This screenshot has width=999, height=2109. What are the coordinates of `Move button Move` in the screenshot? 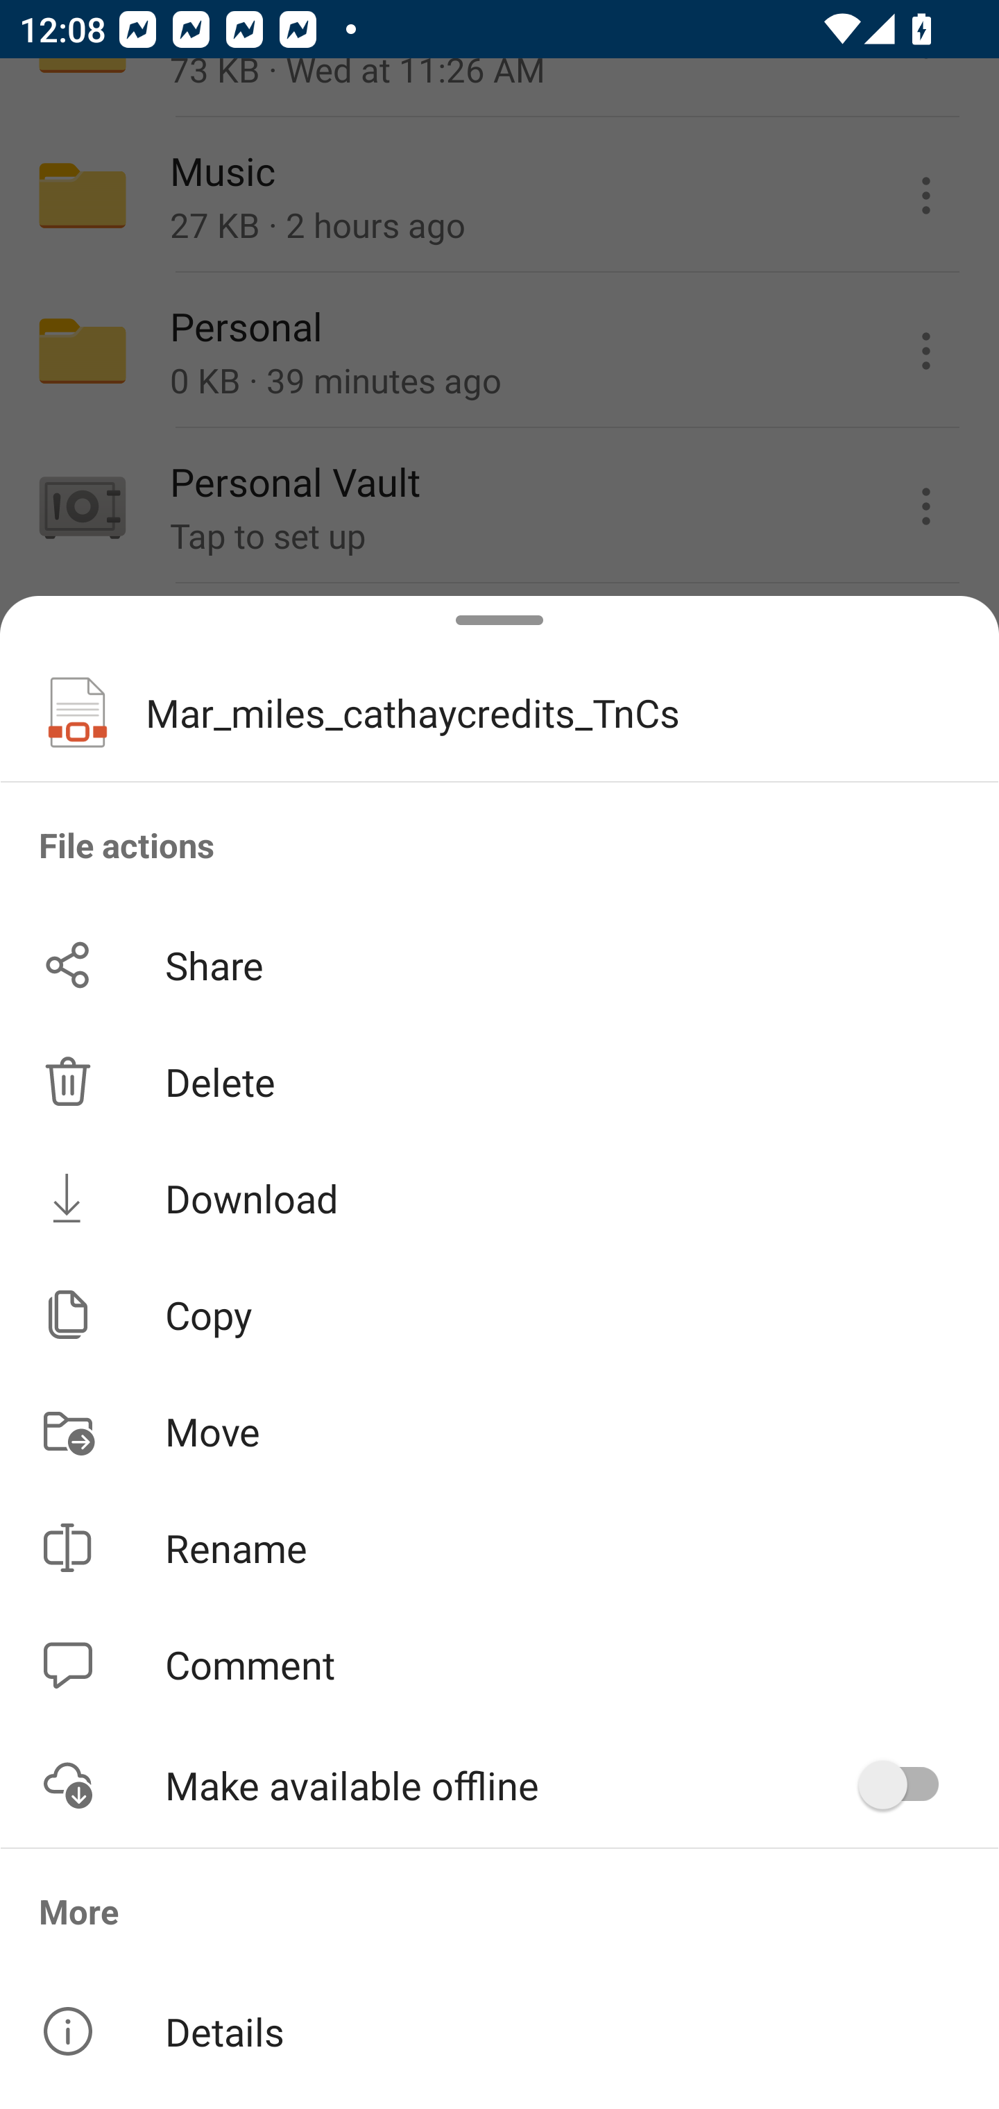 It's located at (499, 1431).